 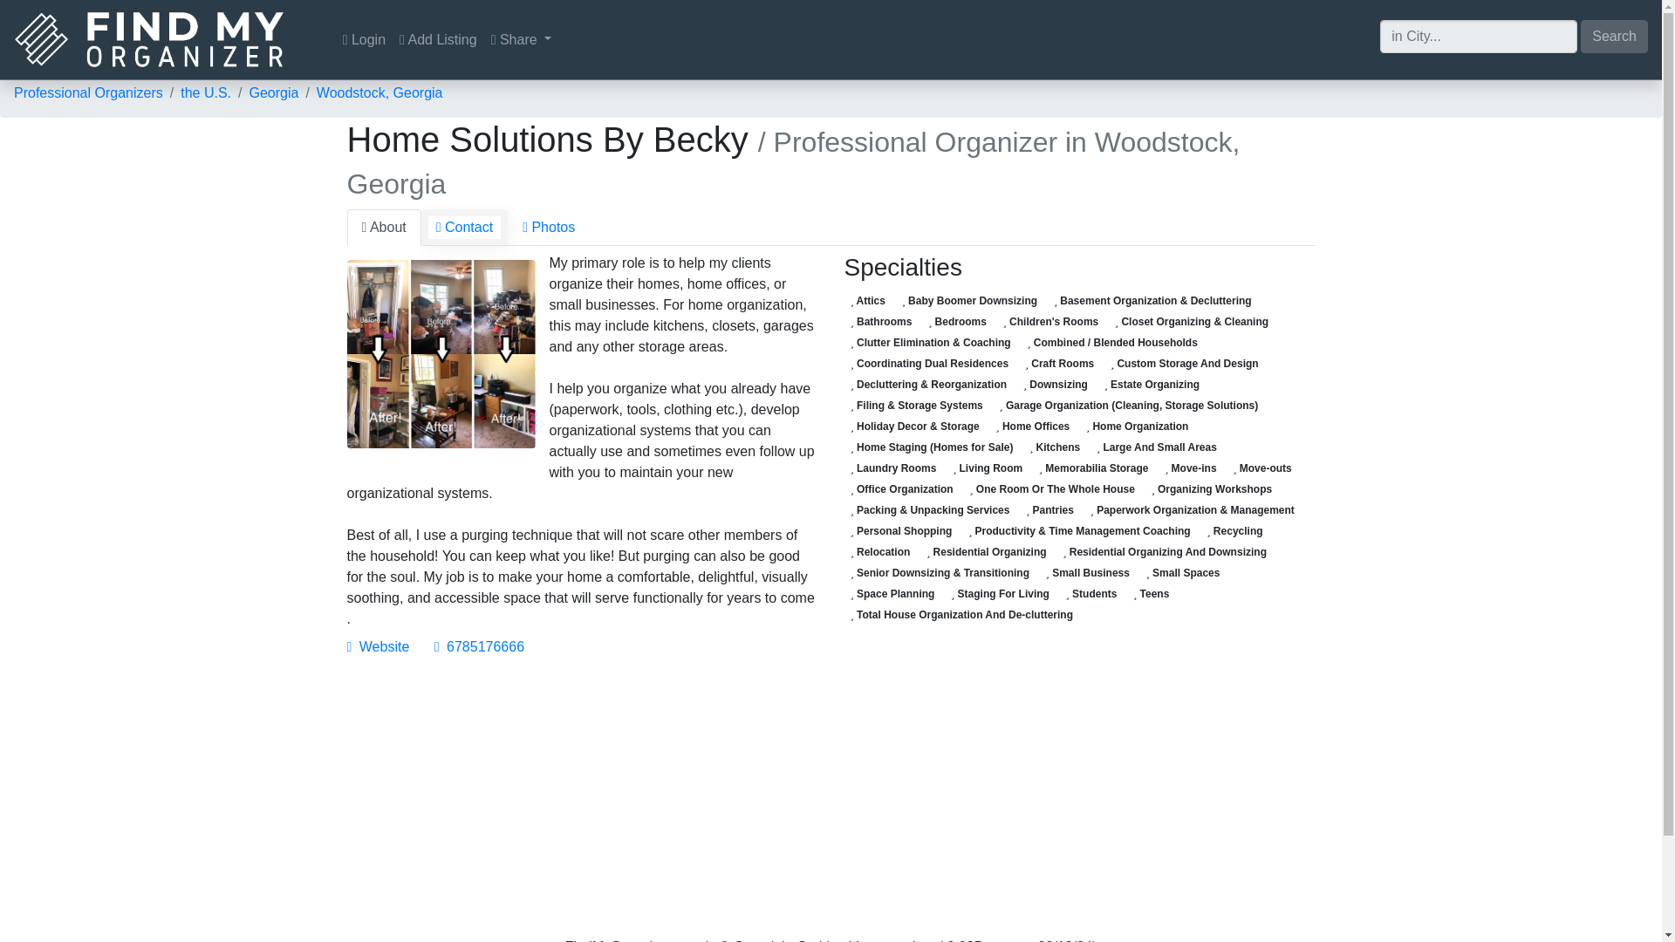 What do you see at coordinates (384, 227) in the screenshot?
I see `About` at bounding box center [384, 227].